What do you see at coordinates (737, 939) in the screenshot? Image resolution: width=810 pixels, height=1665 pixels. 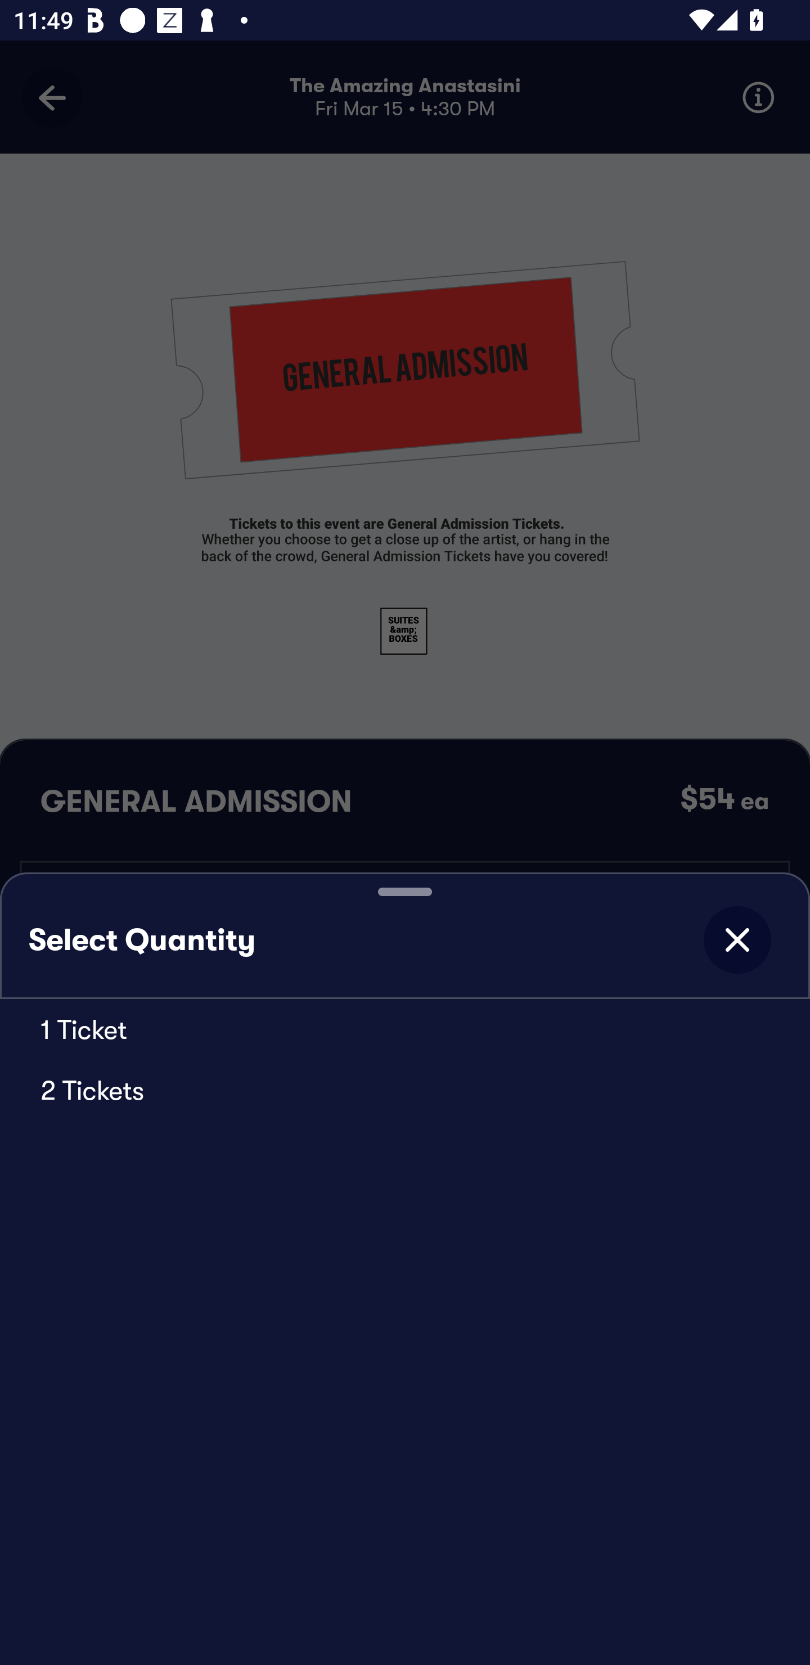 I see `close` at bounding box center [737, 939].